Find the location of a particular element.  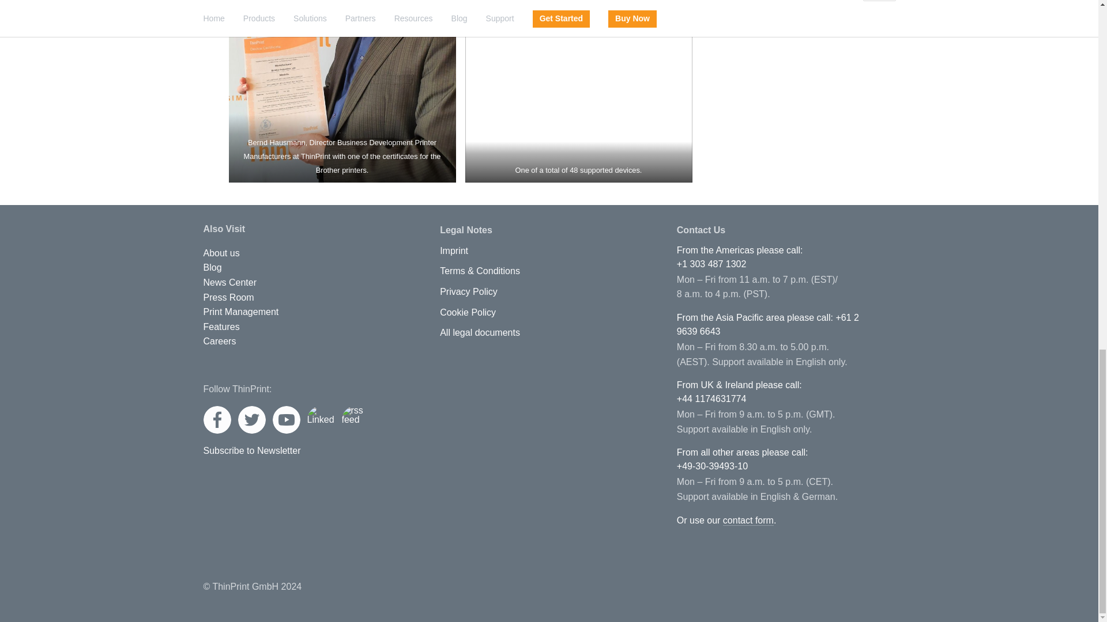

Press Room is located at coordinates (228, 297).